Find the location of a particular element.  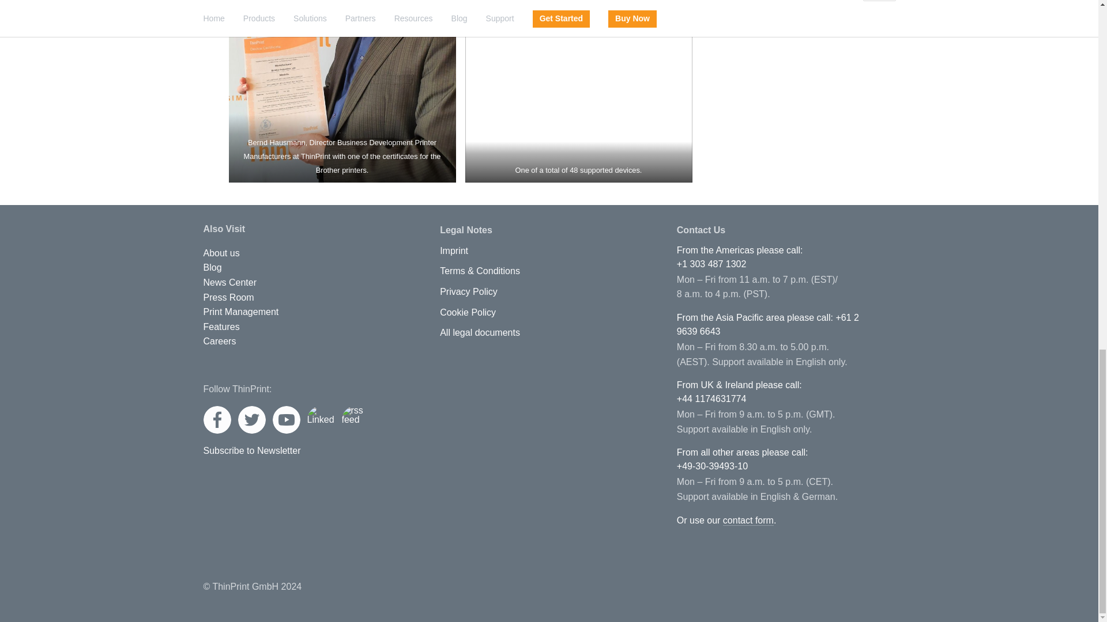

Press Room is located at coordinates (228, 297).